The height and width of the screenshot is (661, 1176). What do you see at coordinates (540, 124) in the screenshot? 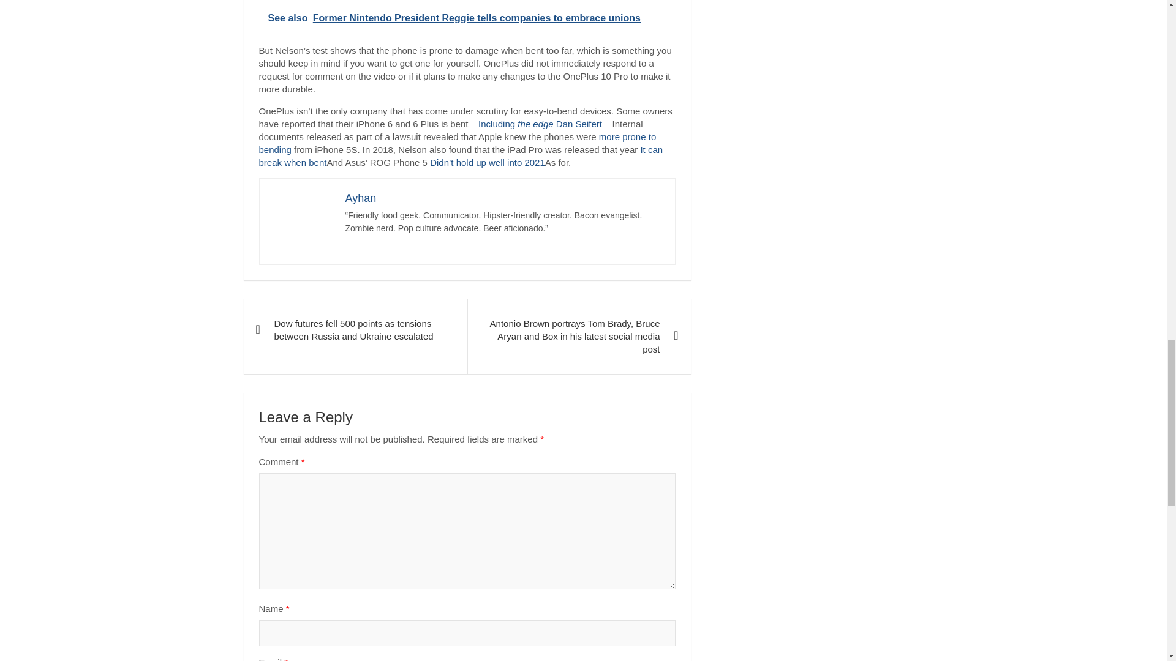
I see `Including the edge Dan Seifert` at bounding box center [540, 124].